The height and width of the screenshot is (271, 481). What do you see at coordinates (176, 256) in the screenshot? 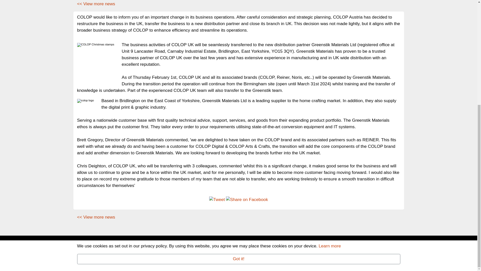
I see `Email Ellis Media and Events Ltd` at bounding box center [176, 256].